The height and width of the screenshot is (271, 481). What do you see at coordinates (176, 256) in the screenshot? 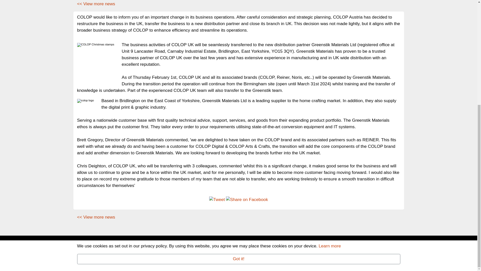
I see `Email Ellis Media and Events Ltd` at bounding box center [176, 256].